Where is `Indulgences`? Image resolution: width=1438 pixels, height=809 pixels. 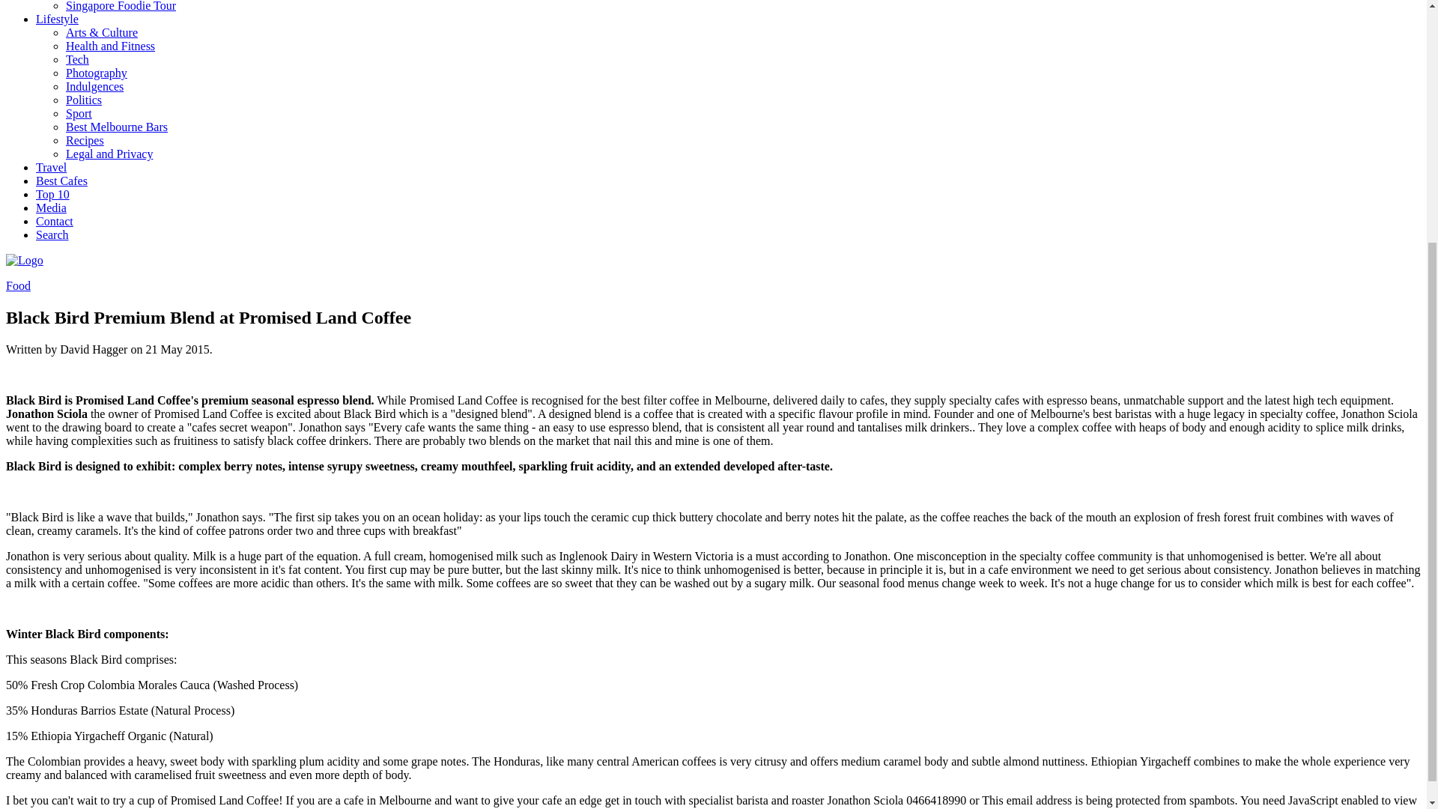 Indulgences is located at coordinates (94, 86).